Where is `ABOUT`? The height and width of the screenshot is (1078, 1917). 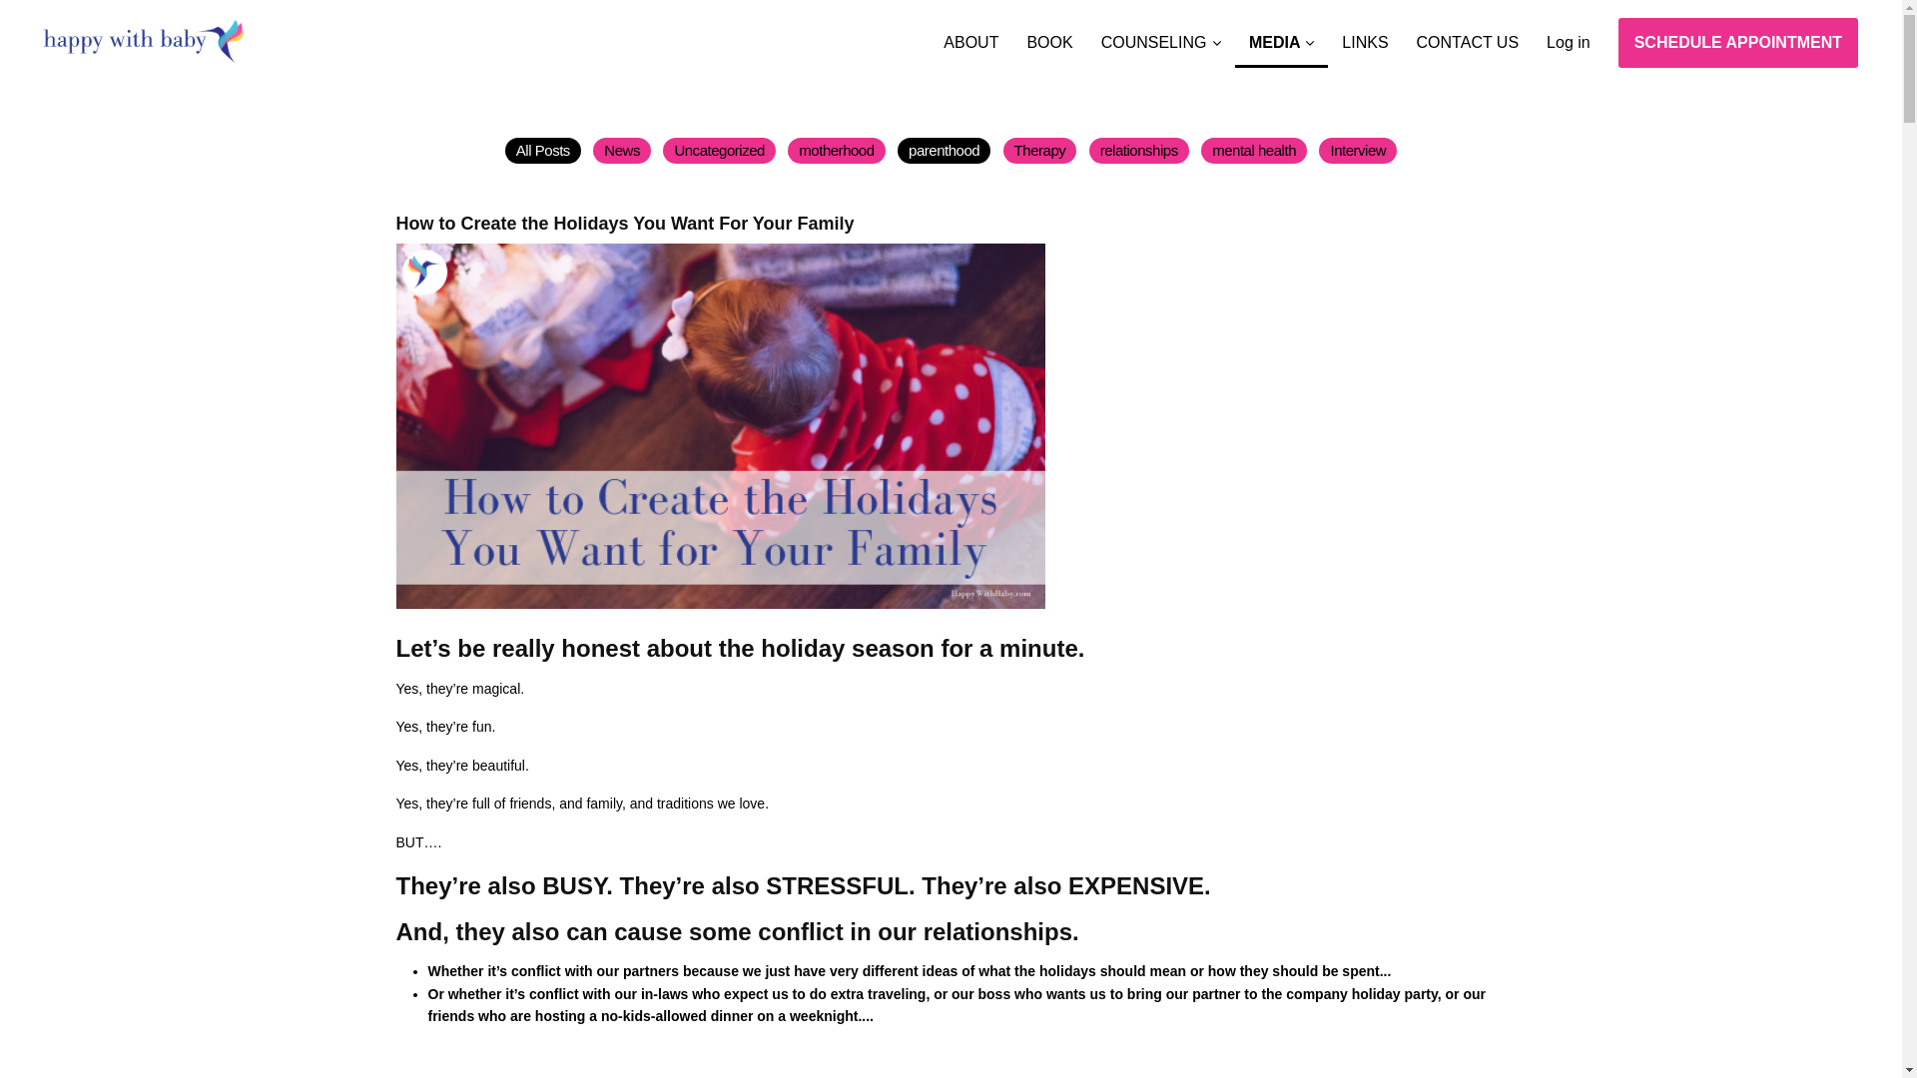
ABOUT is located at coordinates (970, 34).